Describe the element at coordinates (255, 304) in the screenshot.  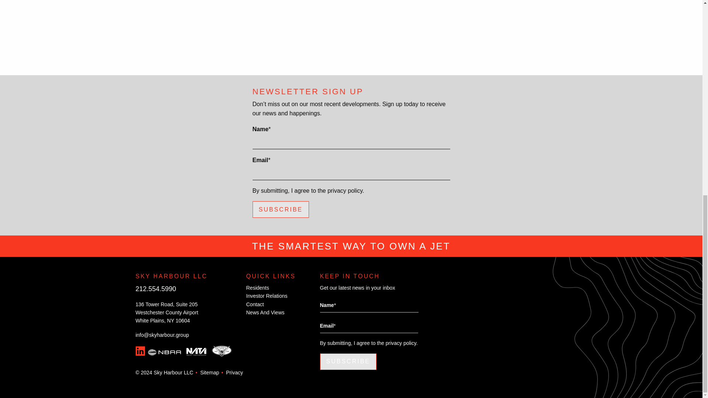
I see `Contact` at that location.